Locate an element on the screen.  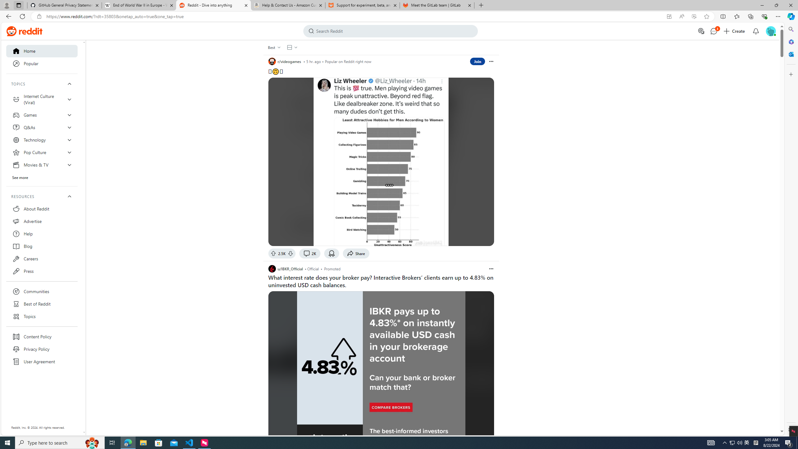
Q&As is located at coordinates (42, 127).